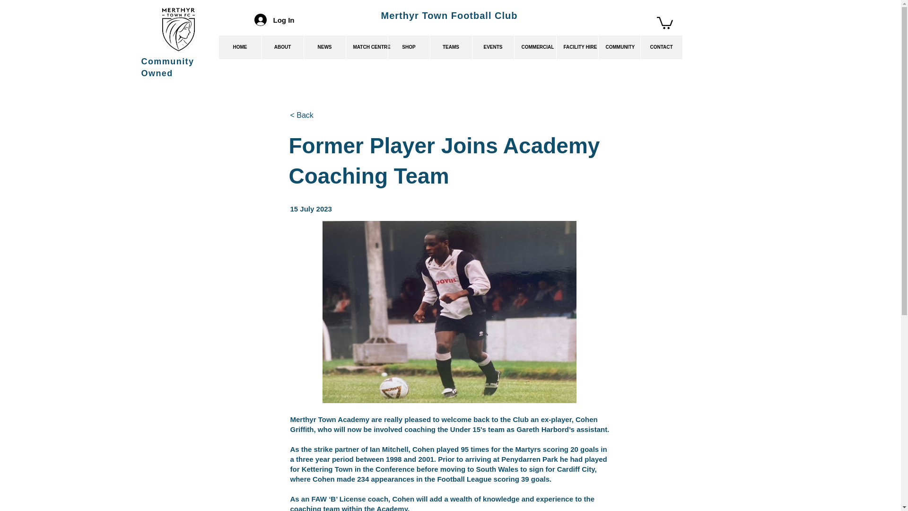  I want to click on EVENTS, so click(493, 47).